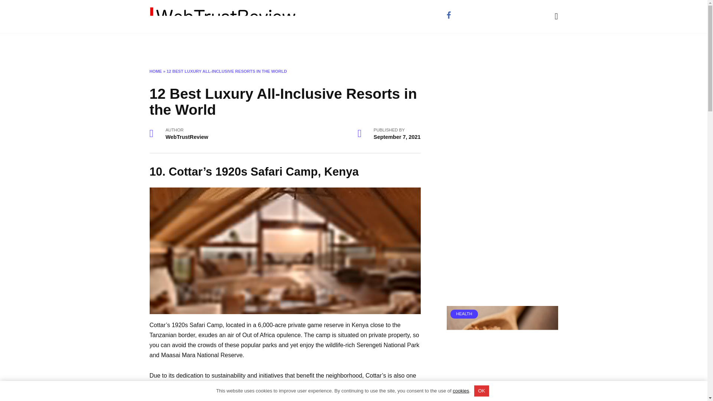  Describe the element at coordinates (492, 393) in the screenshot. I see `Top 10 Health Benefits of Flax Seeds` at that location.